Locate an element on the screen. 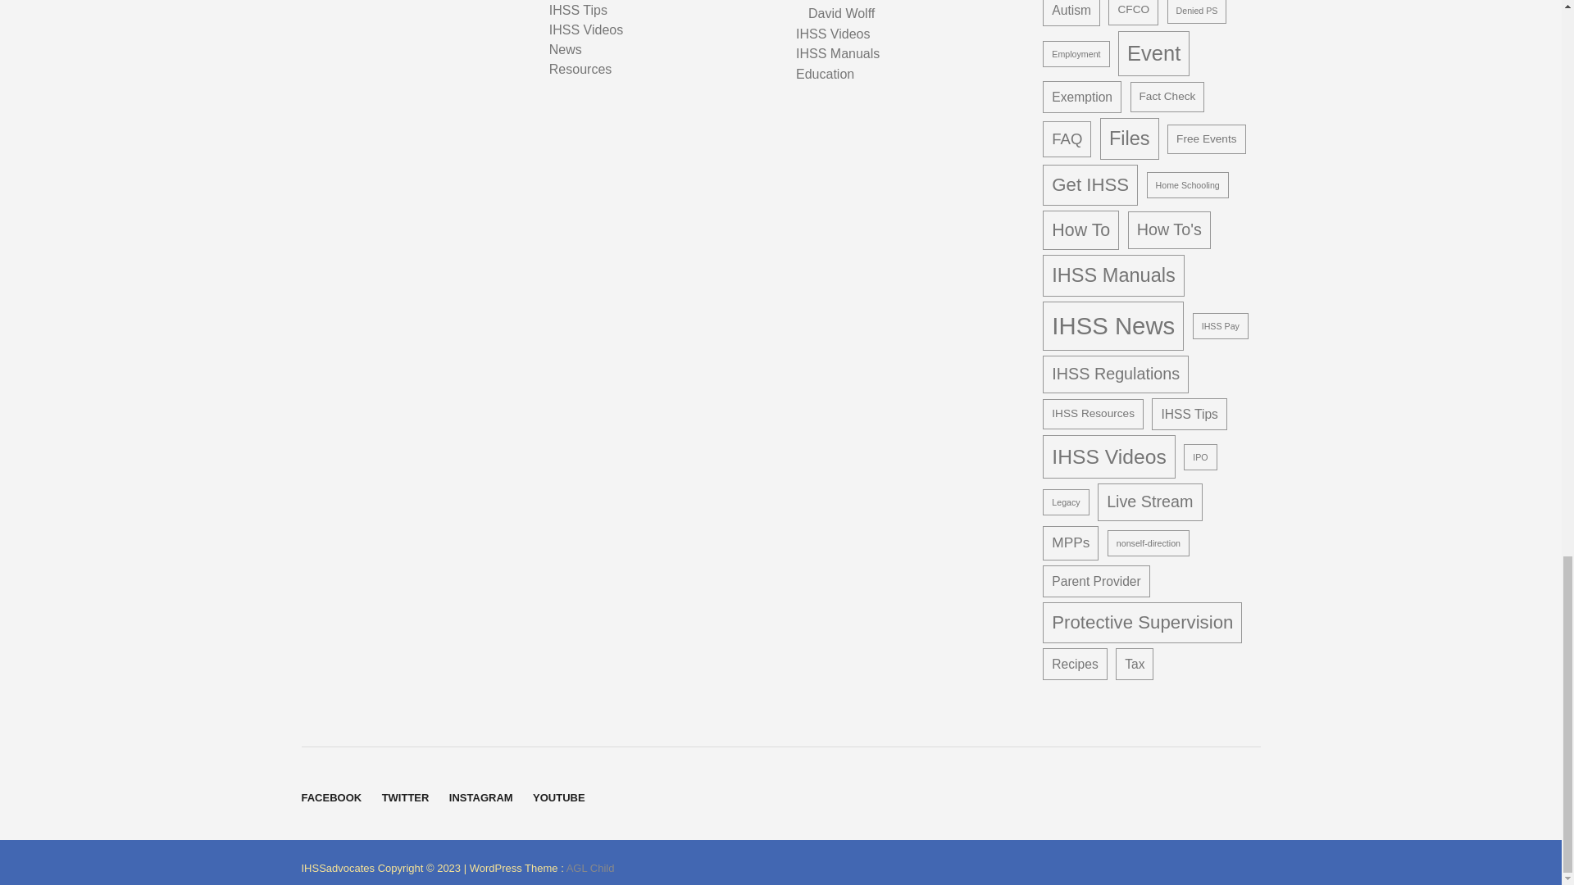  Larry Rosen is located at coordinates (844, 2).